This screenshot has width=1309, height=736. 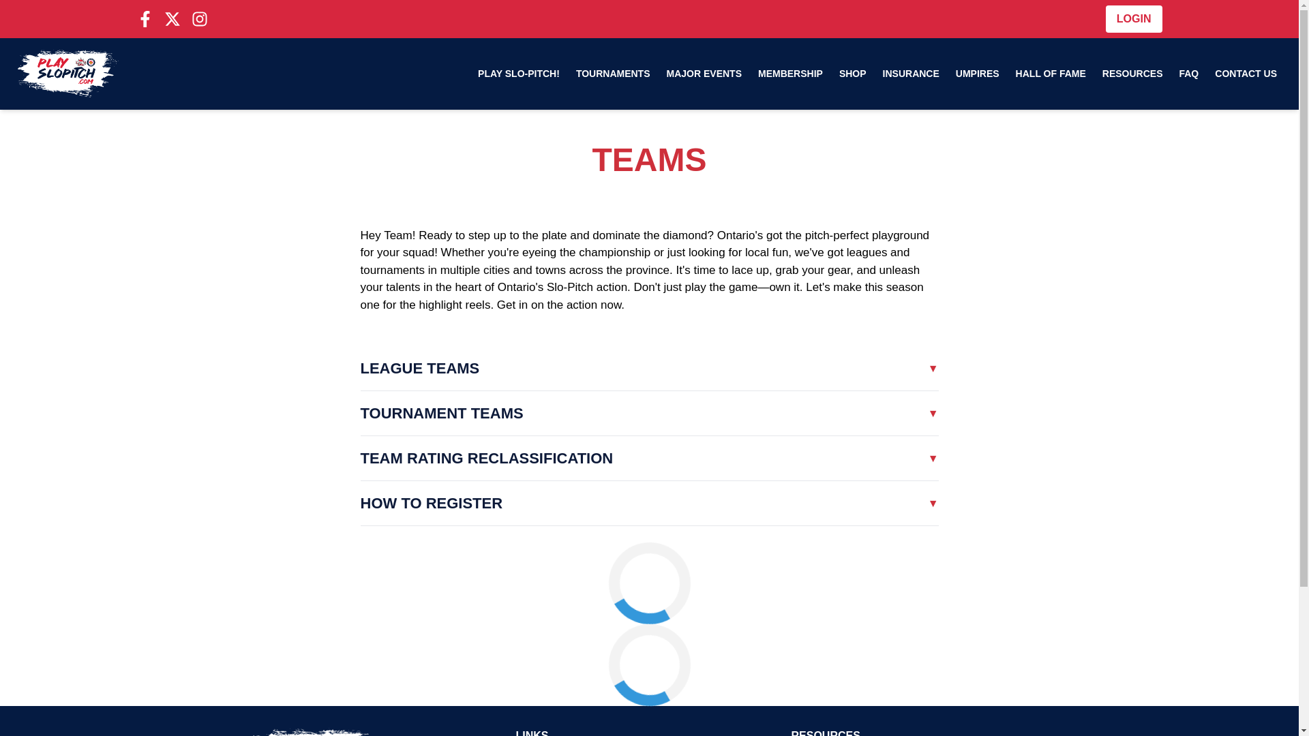 What do you see at coordinates (911, 74) in the screenshot?
I see `INSURANCE` at bounding box center [911, 74].